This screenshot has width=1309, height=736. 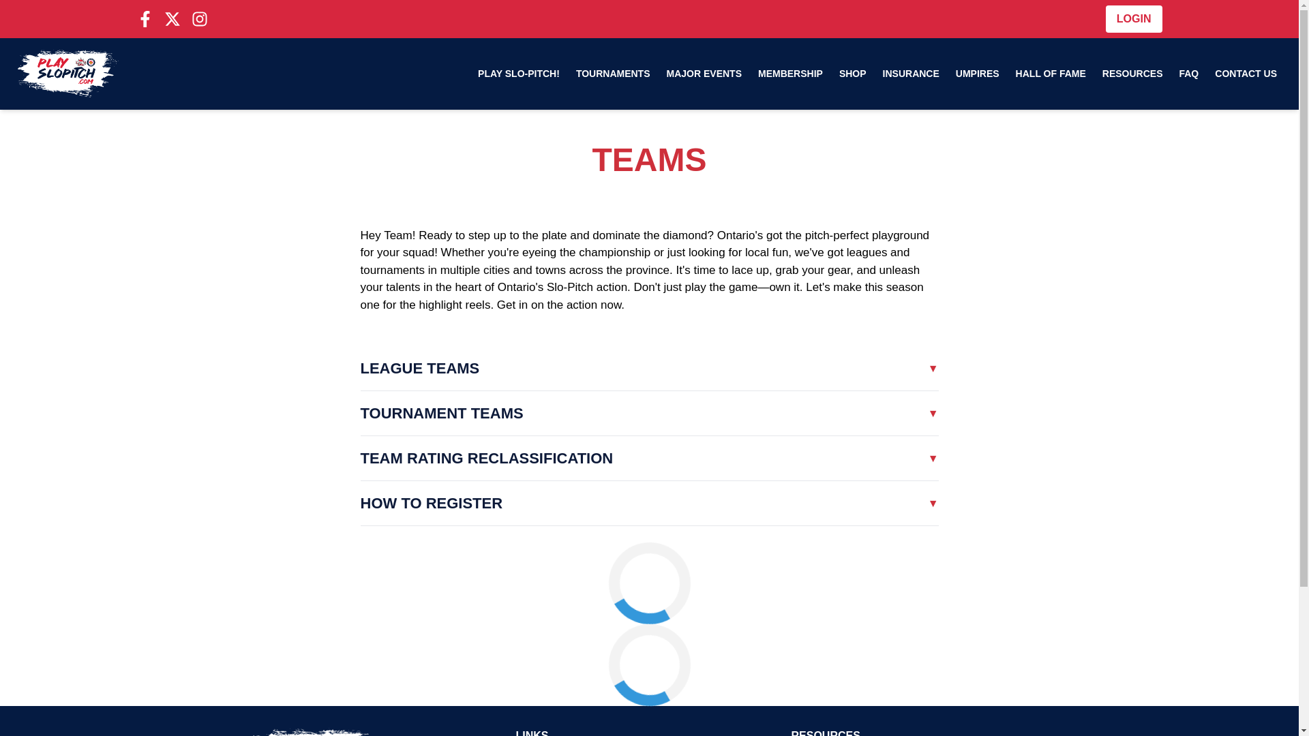 What do you see at coordinates (911, 74) in the screenshot?
I see `INSURANCE` at bounding box center [911, 74].